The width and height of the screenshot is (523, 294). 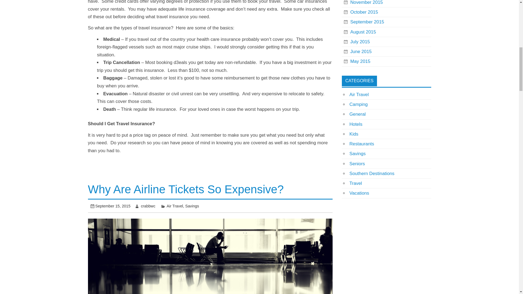 I want to click on Savings, so click(x=192, y=206).